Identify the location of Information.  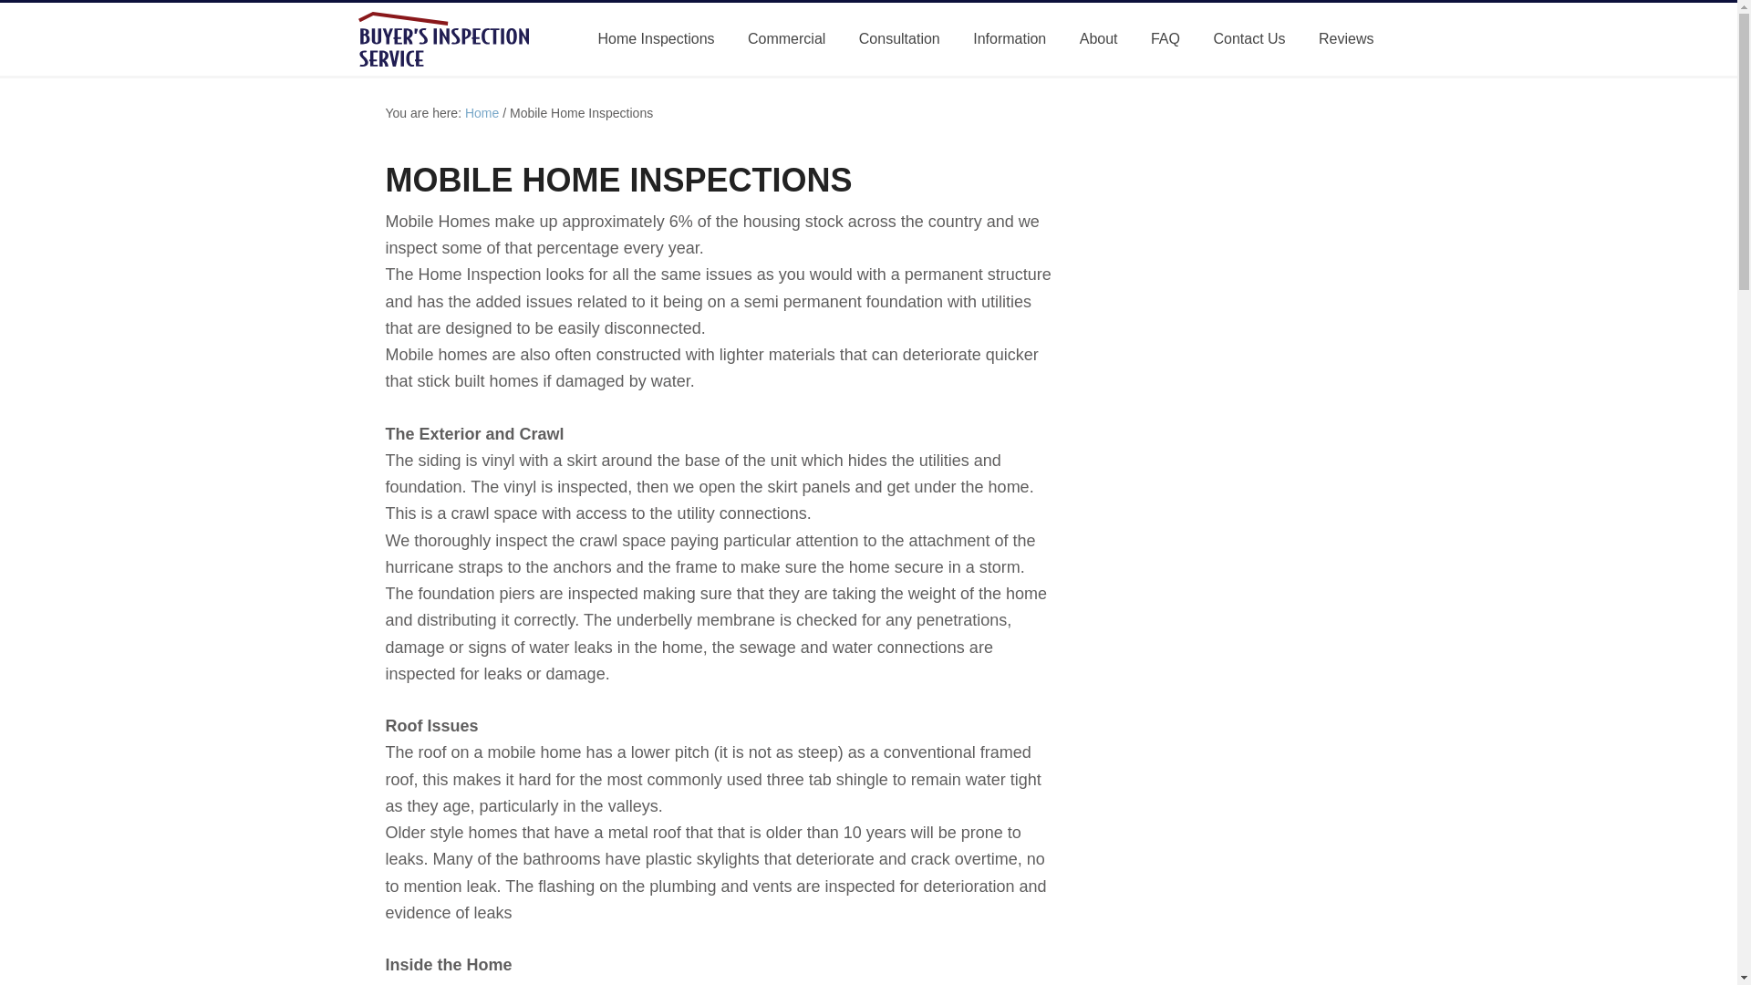
(1009, 39).